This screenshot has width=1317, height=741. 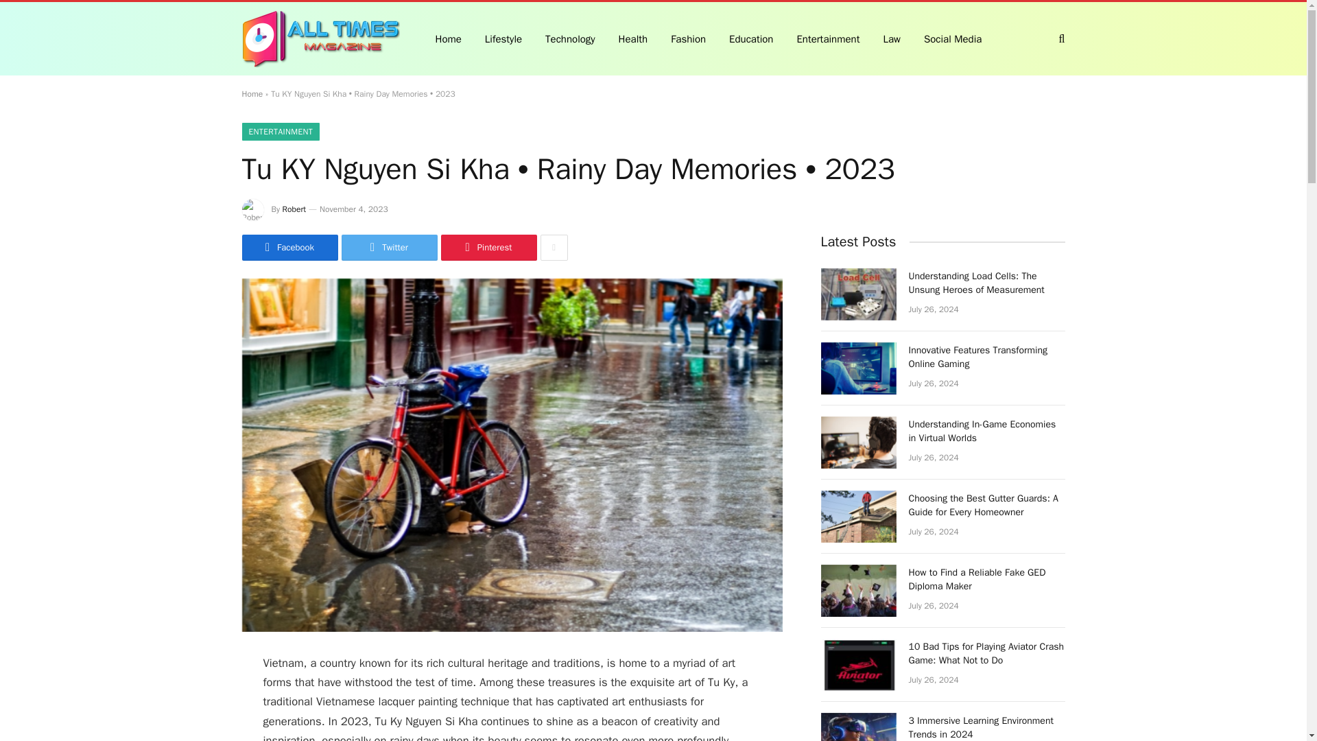 What do you see at coordinates (251, 93) in the screenshot?
I see `Home` at bounding box center [251, 93].